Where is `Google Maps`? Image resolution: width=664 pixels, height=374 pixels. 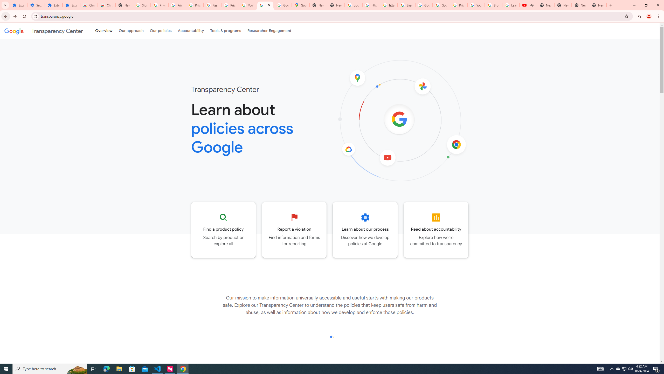
Google Maps is located at coordinates (301, 5).